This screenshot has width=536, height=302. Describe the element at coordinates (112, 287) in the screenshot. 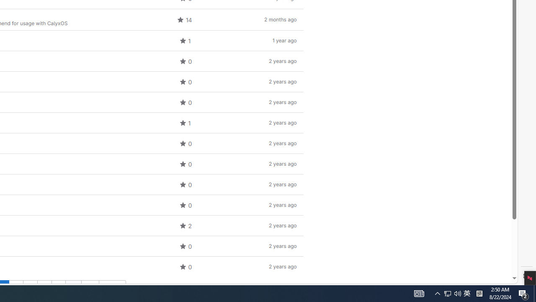

I see `Go to next page` at that location.